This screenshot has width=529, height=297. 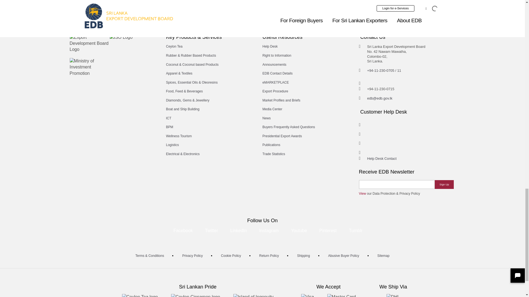 What do you see at coordinates (380, 98) in the screenshot?
I see `Email Address` at bounding box center [380, 98].